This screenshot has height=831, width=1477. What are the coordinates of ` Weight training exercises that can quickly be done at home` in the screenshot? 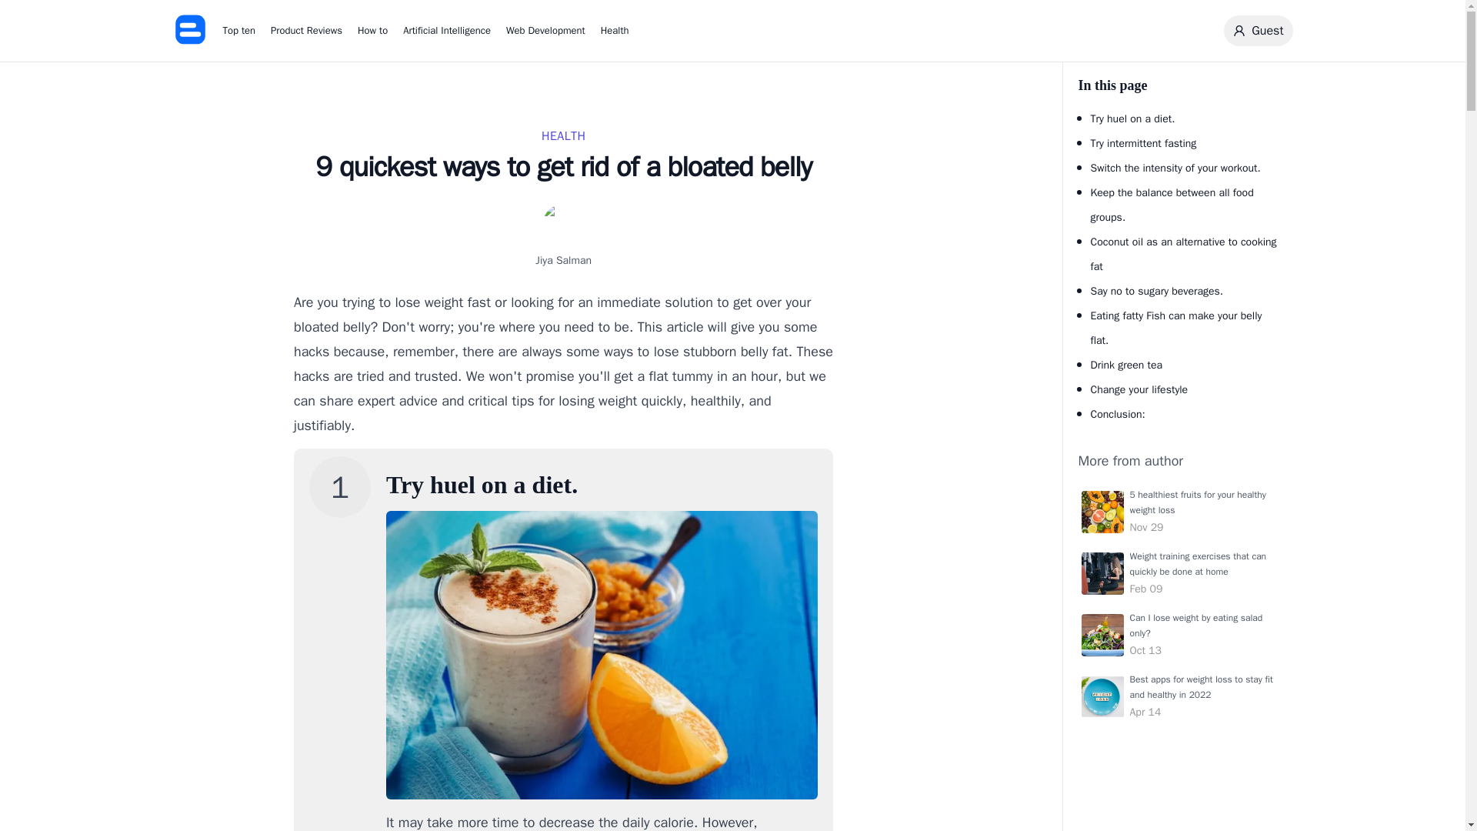 It's located at (372, 30).